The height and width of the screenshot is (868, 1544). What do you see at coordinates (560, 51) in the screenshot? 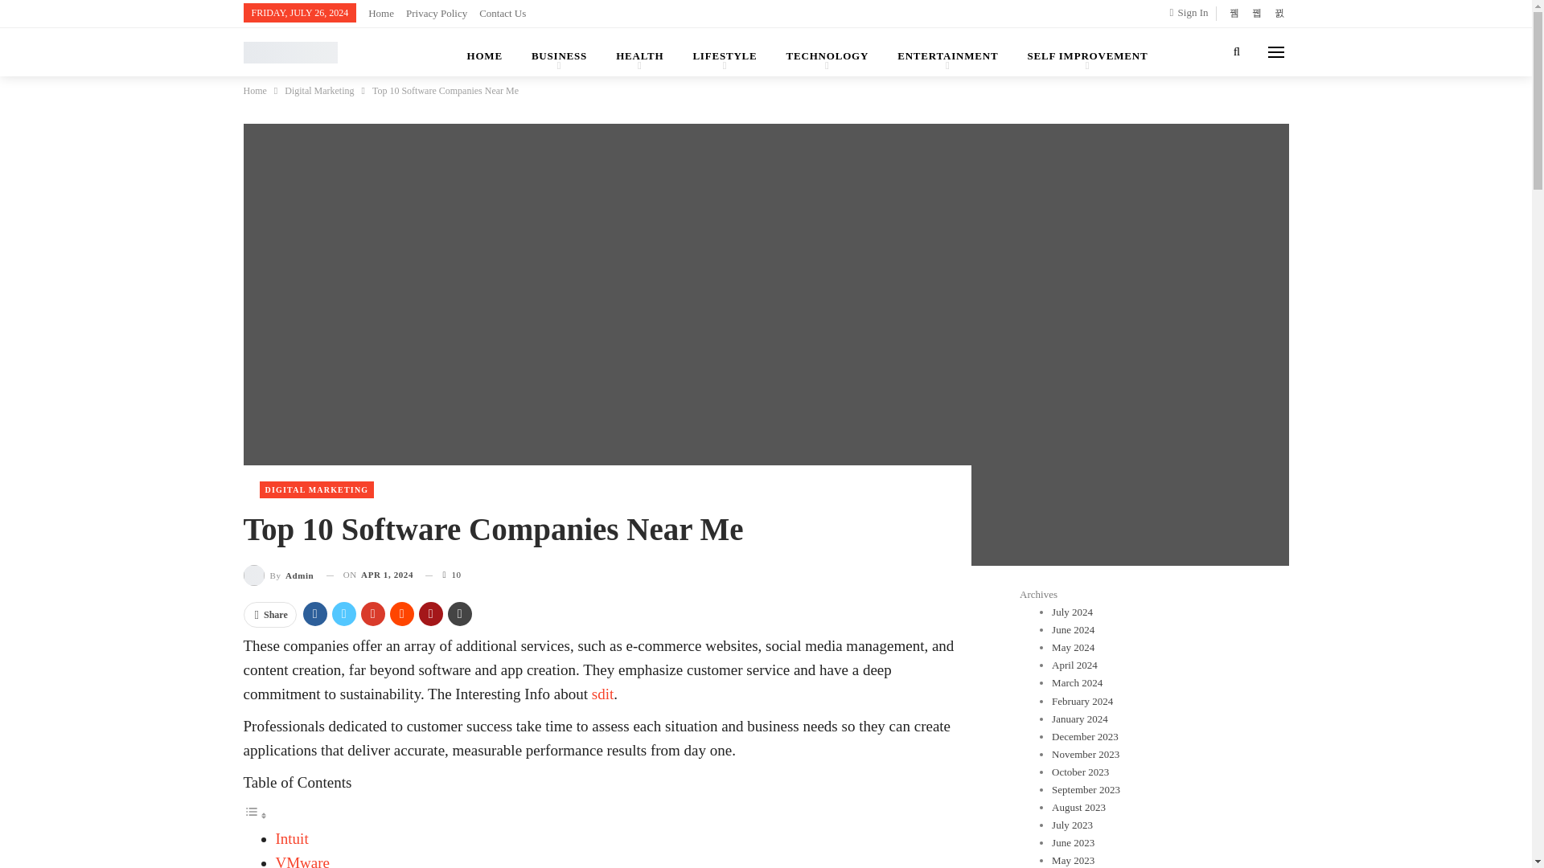
I see `BUSINESS` at bounding box center [560, 51].